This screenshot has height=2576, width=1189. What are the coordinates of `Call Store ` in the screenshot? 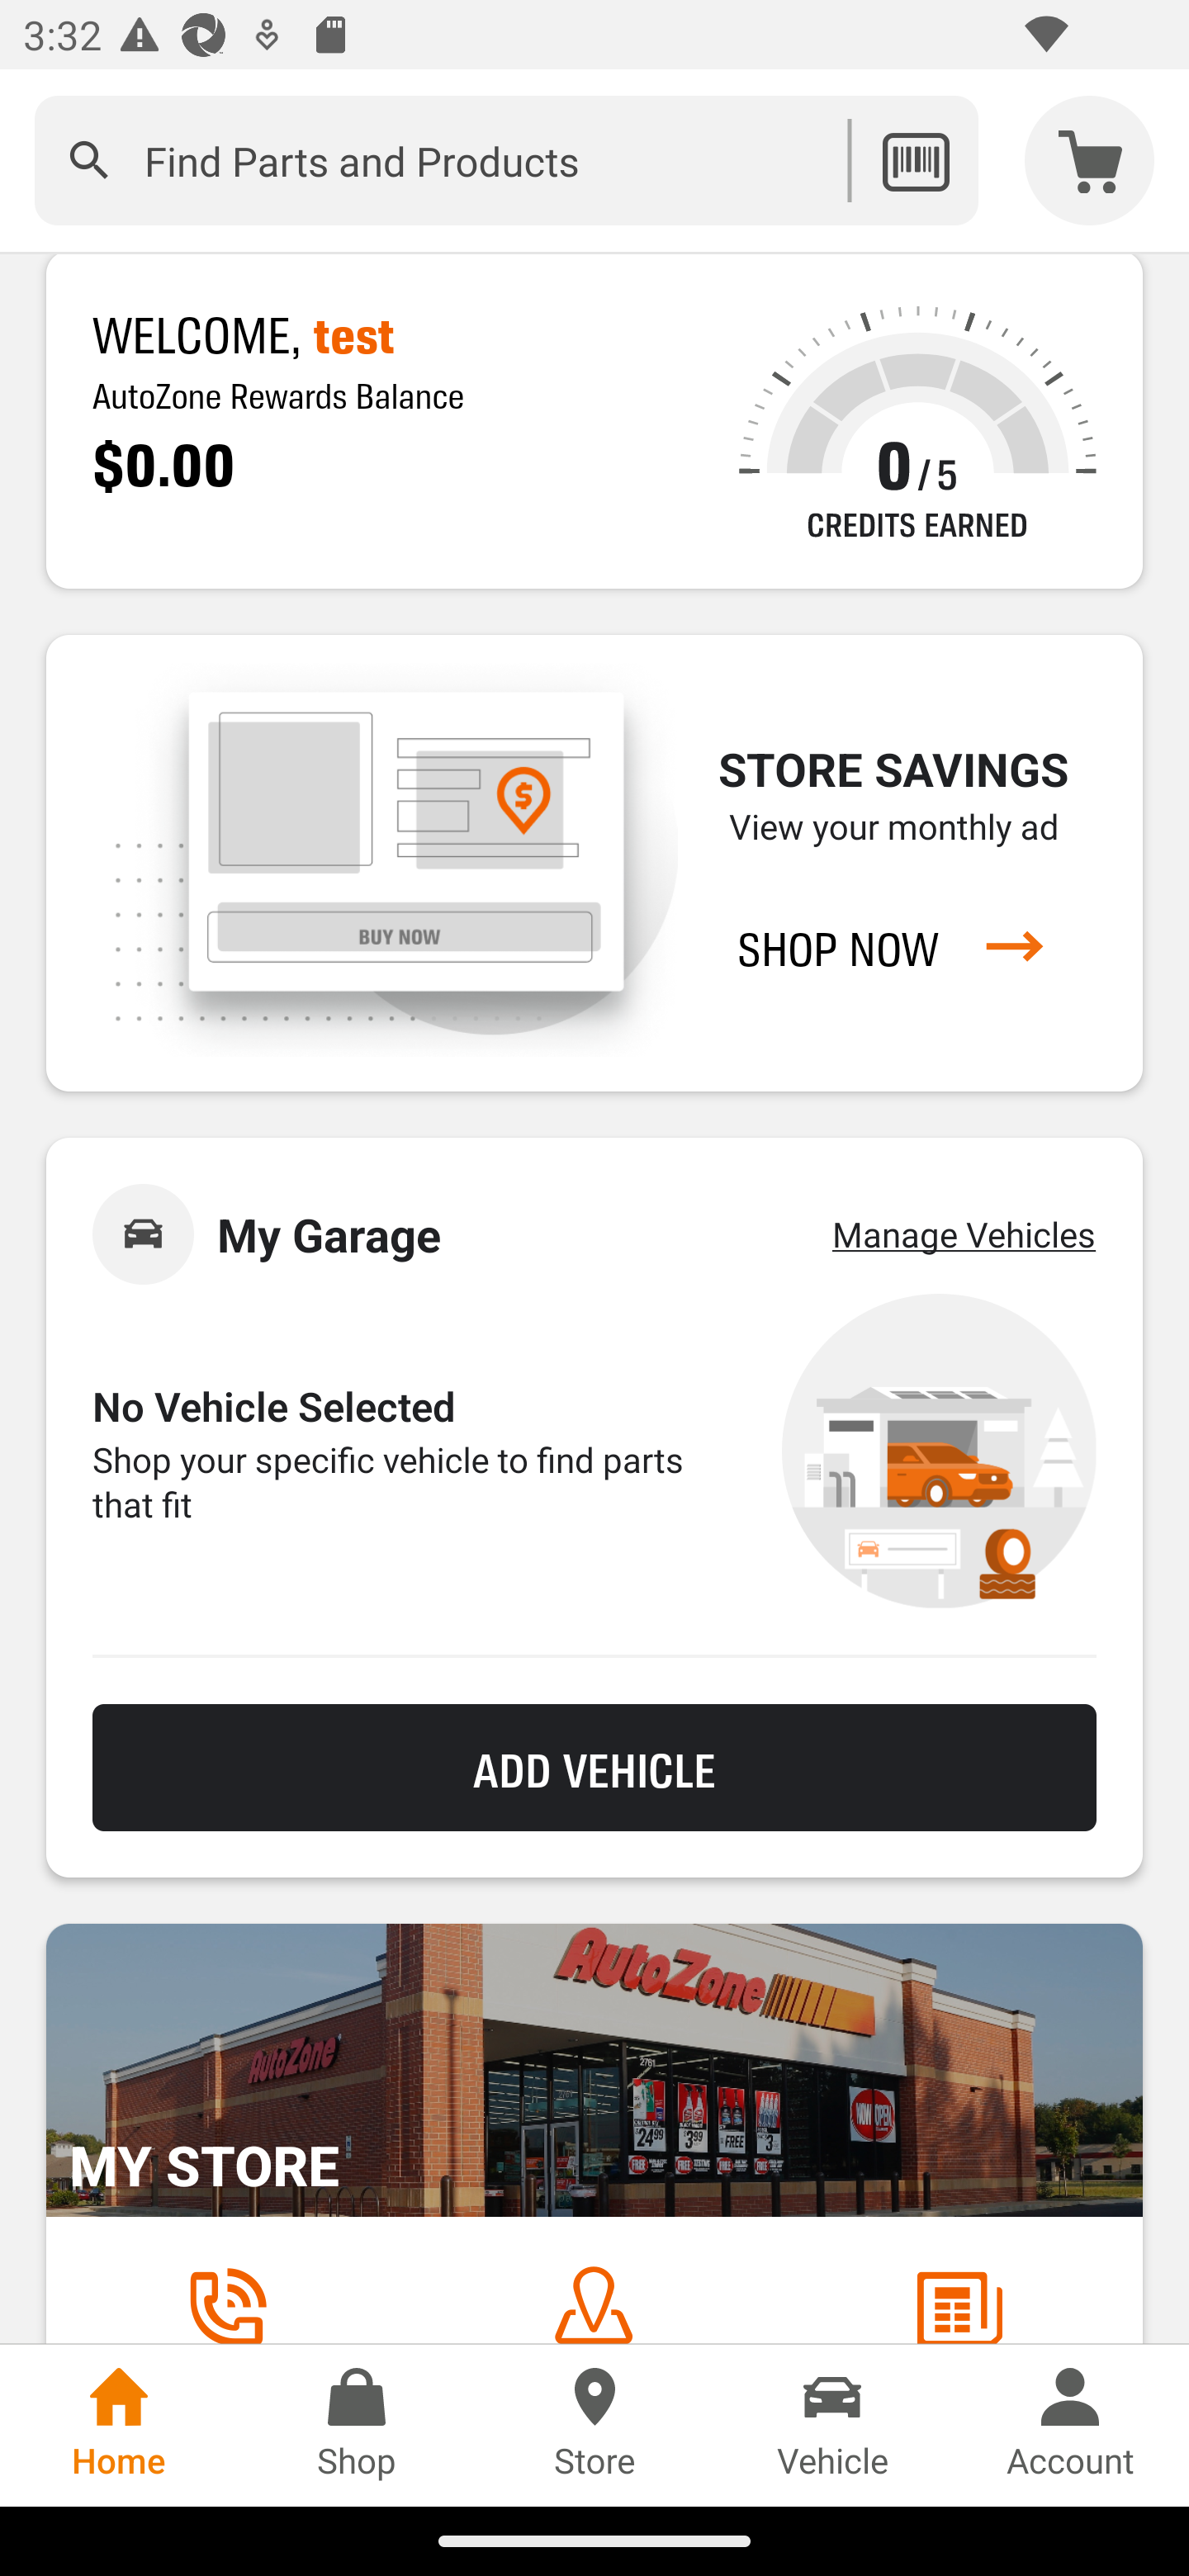 It's located at (226, 2304).